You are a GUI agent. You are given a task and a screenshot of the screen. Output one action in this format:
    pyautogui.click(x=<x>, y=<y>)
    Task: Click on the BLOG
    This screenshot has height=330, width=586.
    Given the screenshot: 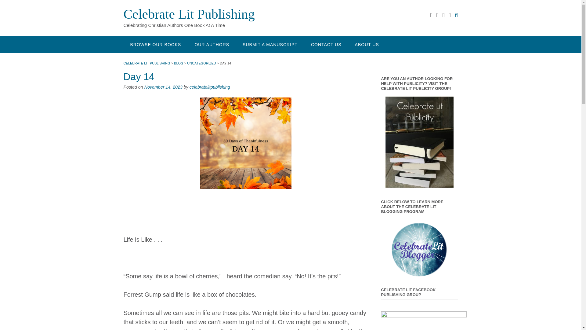 What is the action you would take?
    pyautogui.click(x=179, y=63)
    